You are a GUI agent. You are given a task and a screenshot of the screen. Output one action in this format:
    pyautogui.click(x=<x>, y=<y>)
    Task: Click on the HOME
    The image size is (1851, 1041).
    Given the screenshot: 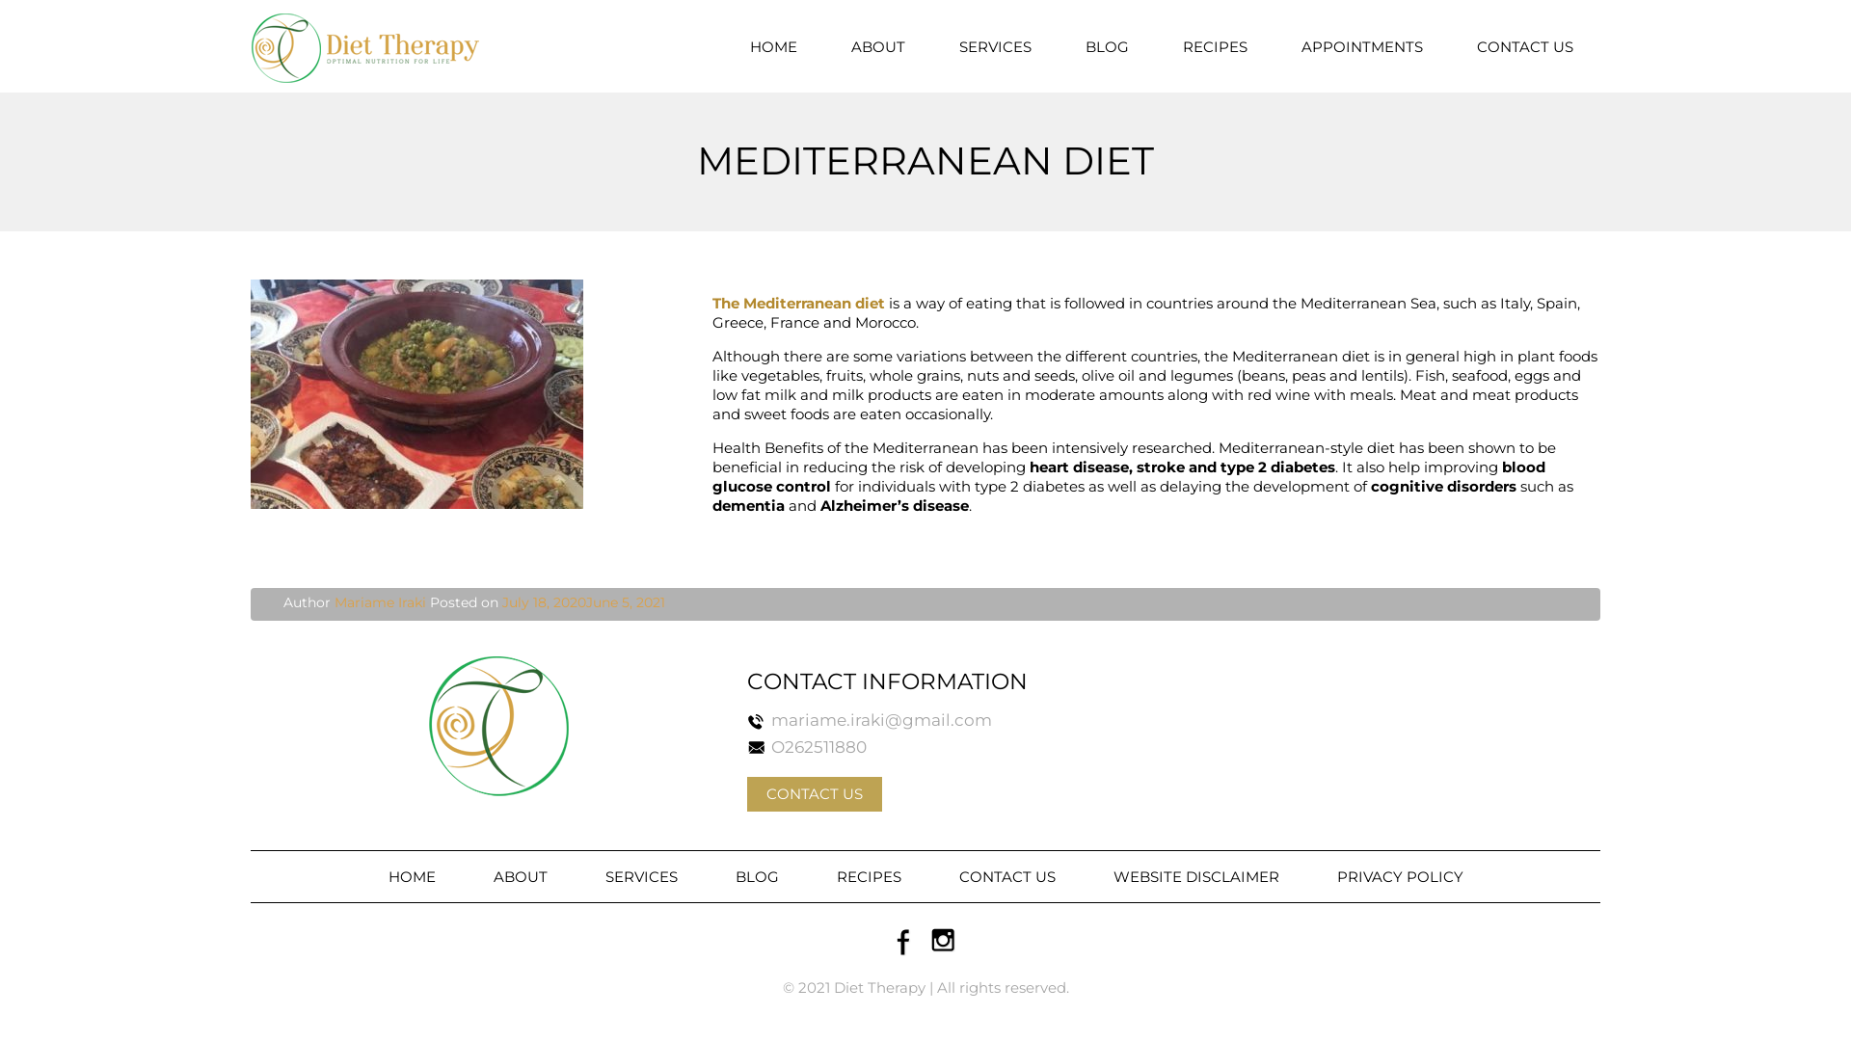 What is the action you would take?
    pyautogui.click(x=411, y=876)
    